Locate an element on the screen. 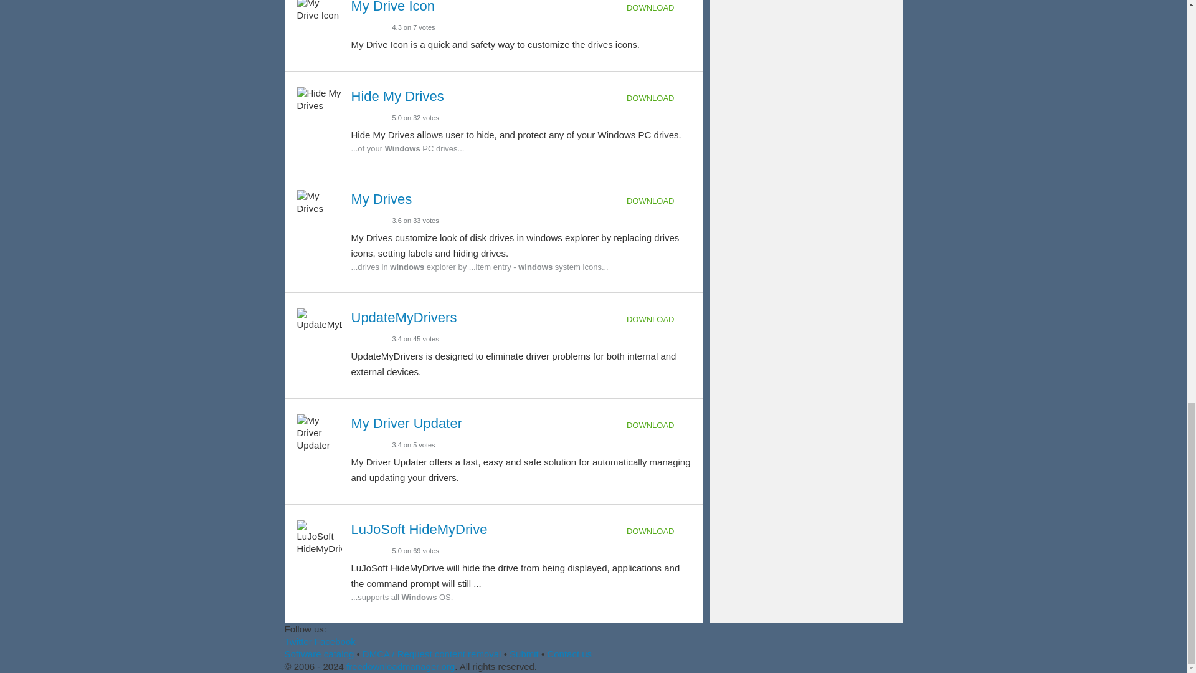  Hide My Drives is located at coordinates (397, 96).